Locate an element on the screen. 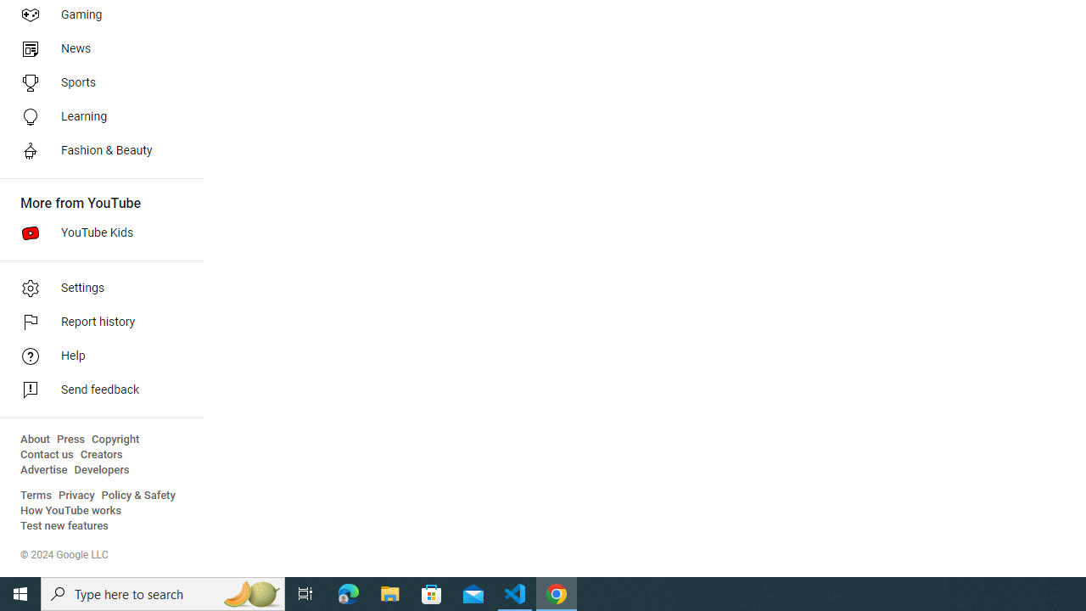  Report history is located at coordinates (97, 322).